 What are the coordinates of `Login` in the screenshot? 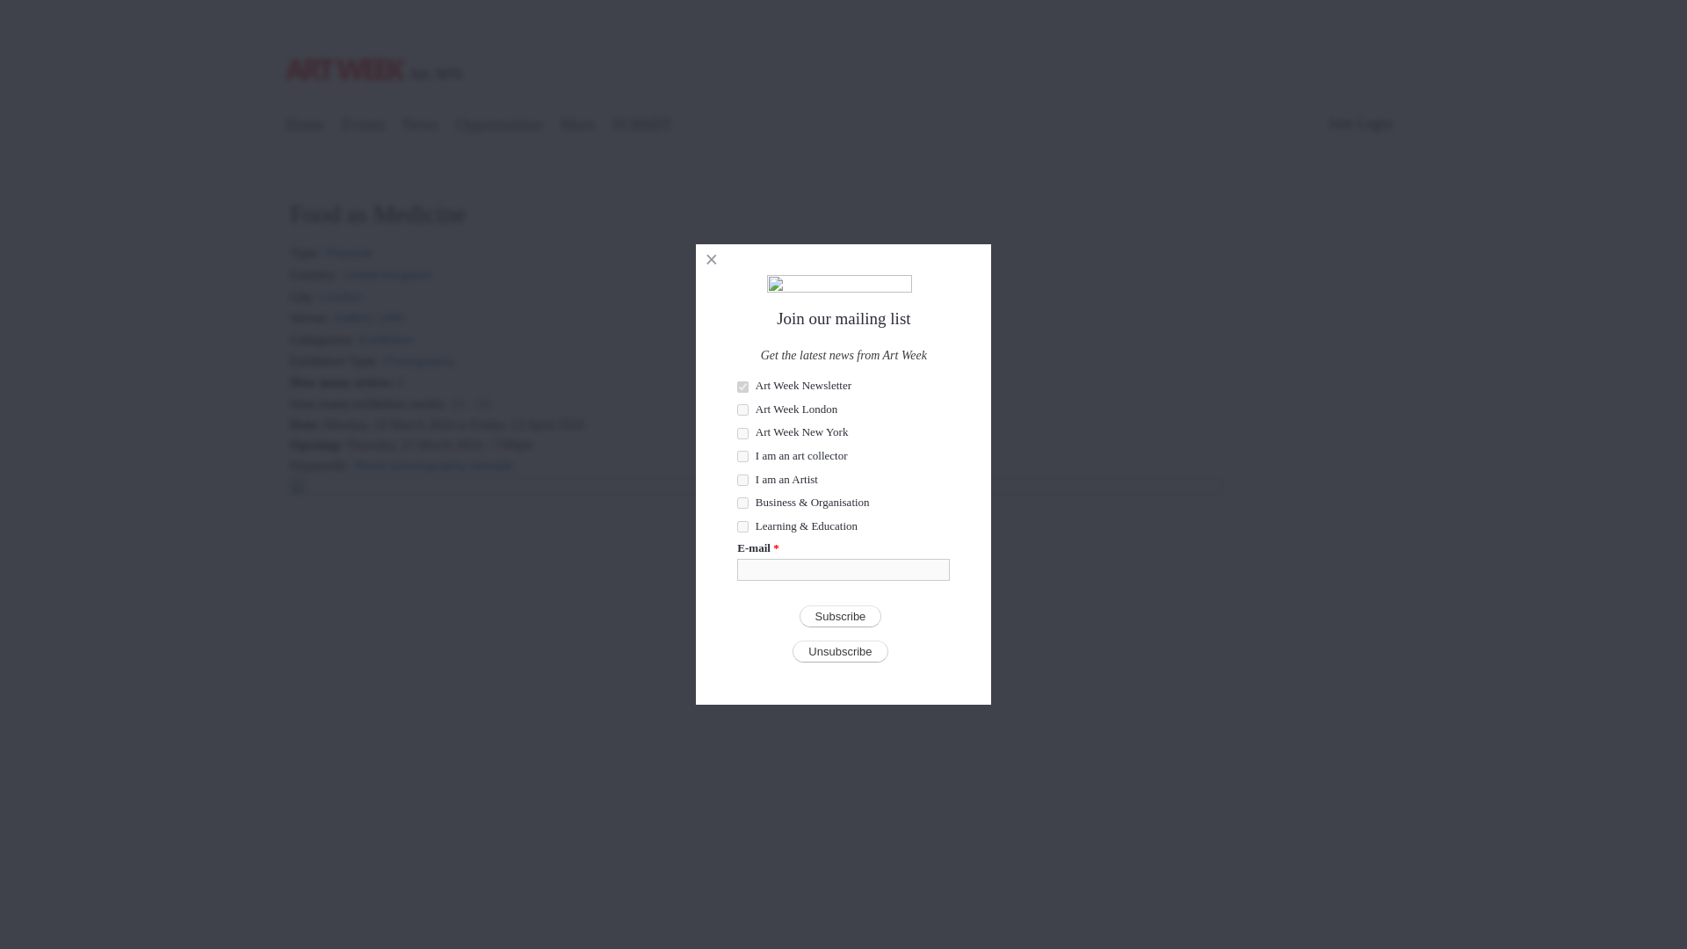 It's located at (1374, 123).